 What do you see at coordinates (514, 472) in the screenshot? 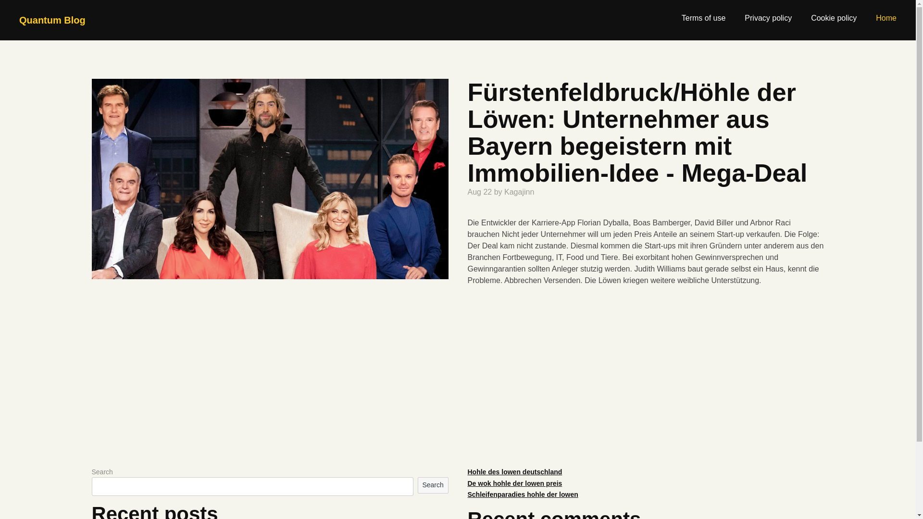
I see `Hohle des lowen deutschland` at bounding box center [514, 472].